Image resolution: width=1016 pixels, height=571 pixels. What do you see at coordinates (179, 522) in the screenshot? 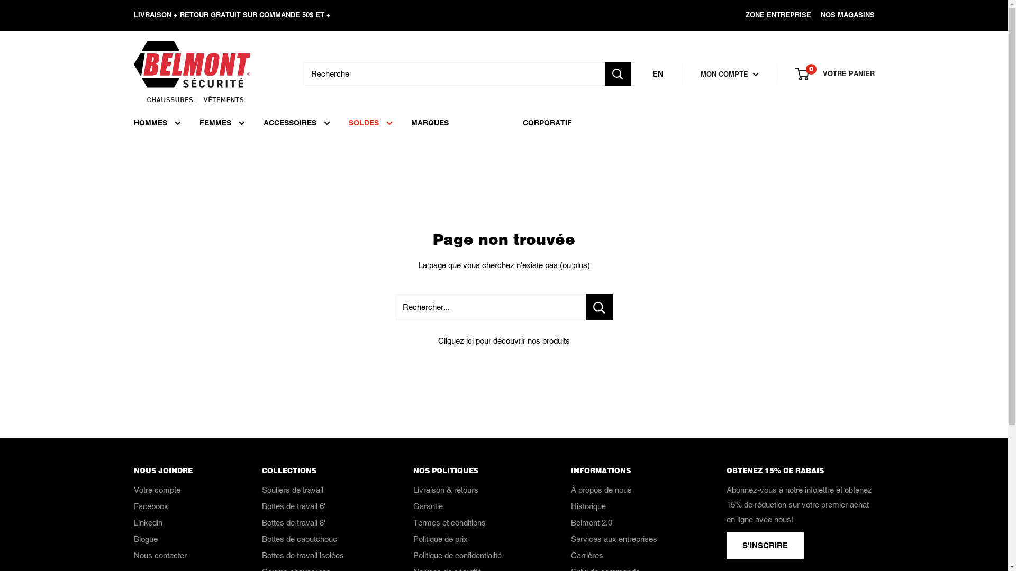
I see `Linkedin` at bounding box center [179, 522].